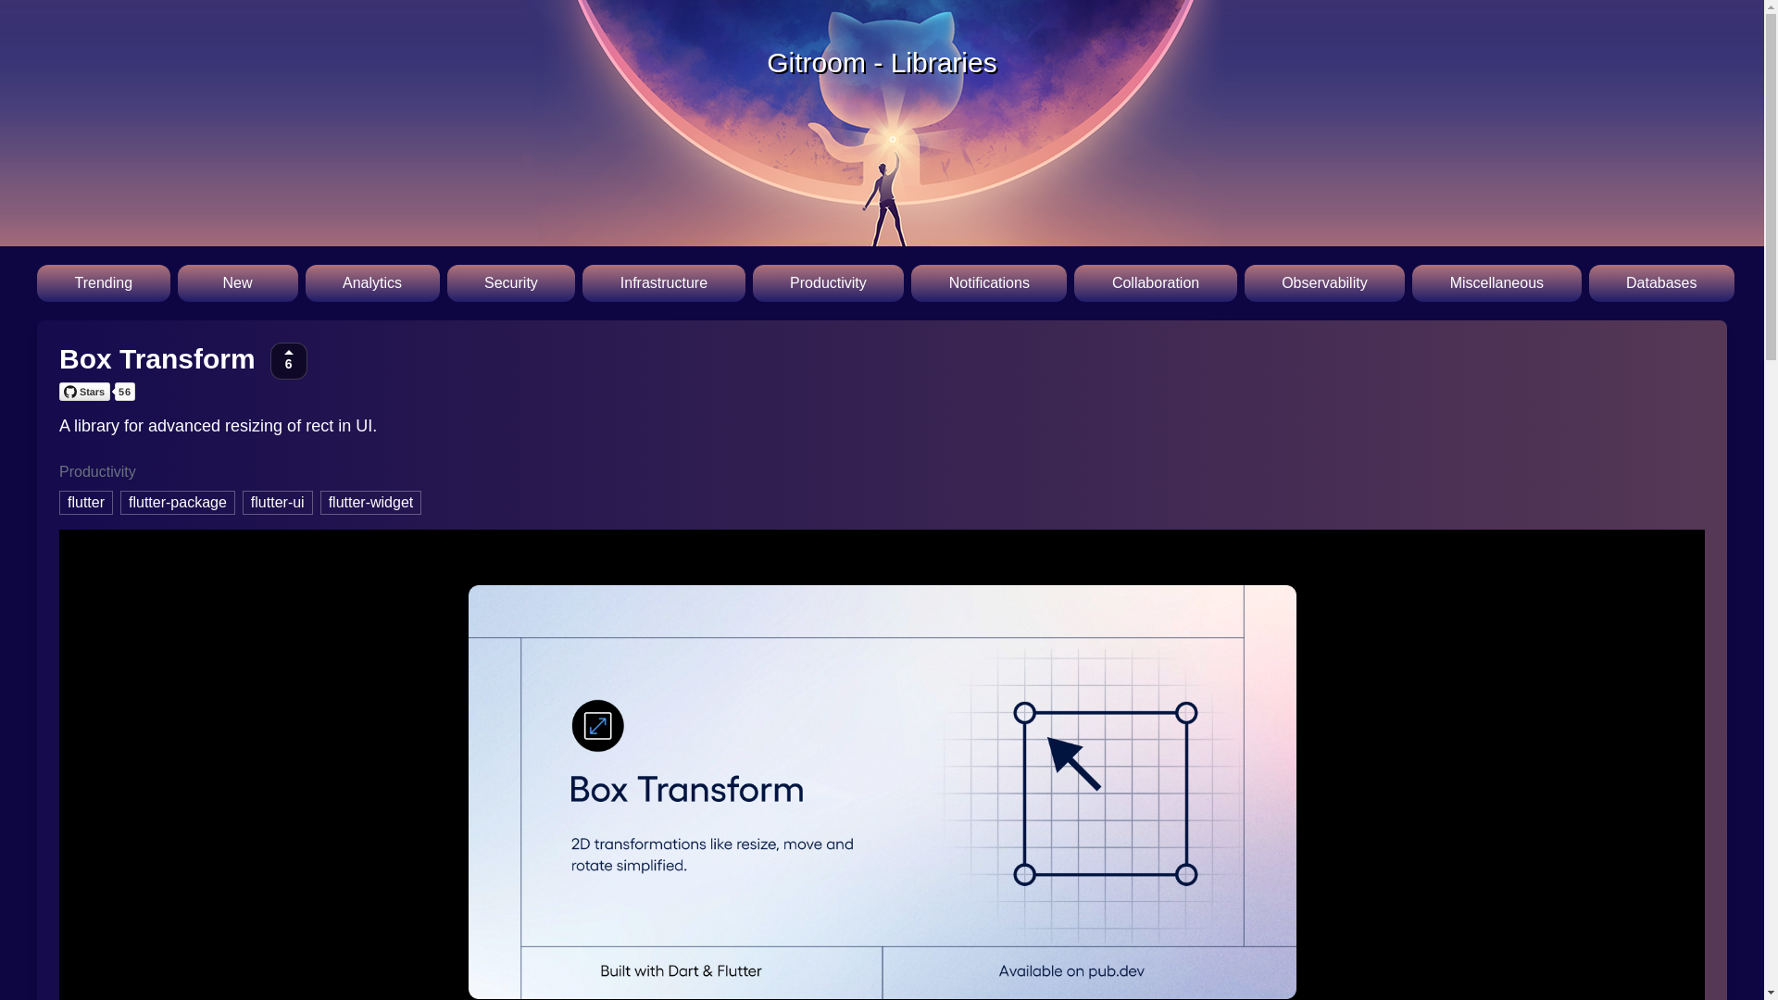  What do you see at coordinates (1324, 283) in the screenshot?
I see `Observability` at bounding box center [1324, 283].